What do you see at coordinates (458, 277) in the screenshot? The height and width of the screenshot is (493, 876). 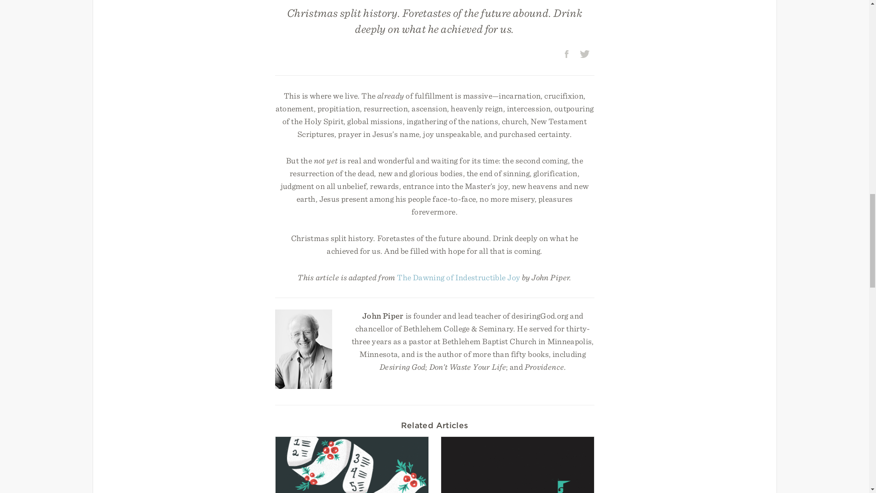 I see `The Dawning of Indestructible Joy` at bounding box center [458, 277].